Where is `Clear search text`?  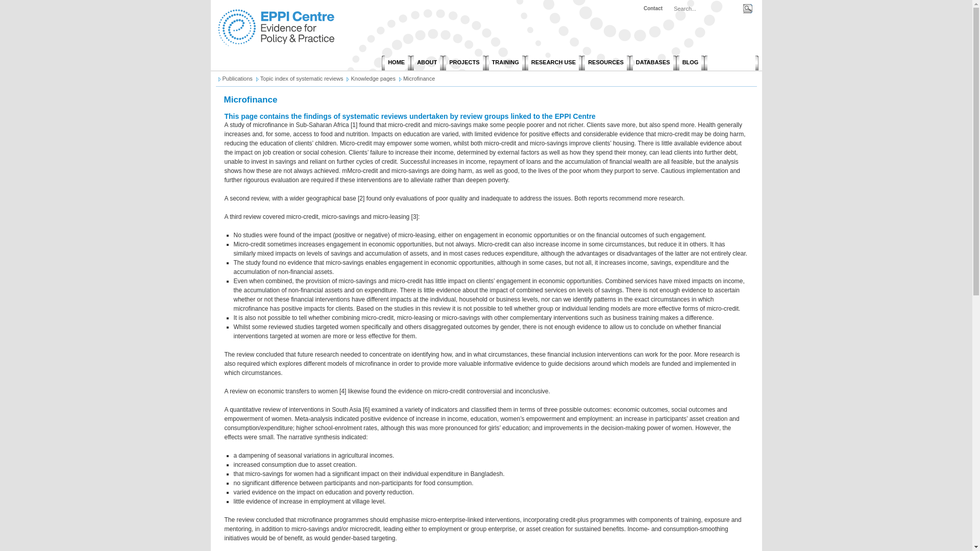
Clear search text is located at coordinates (736, 21).